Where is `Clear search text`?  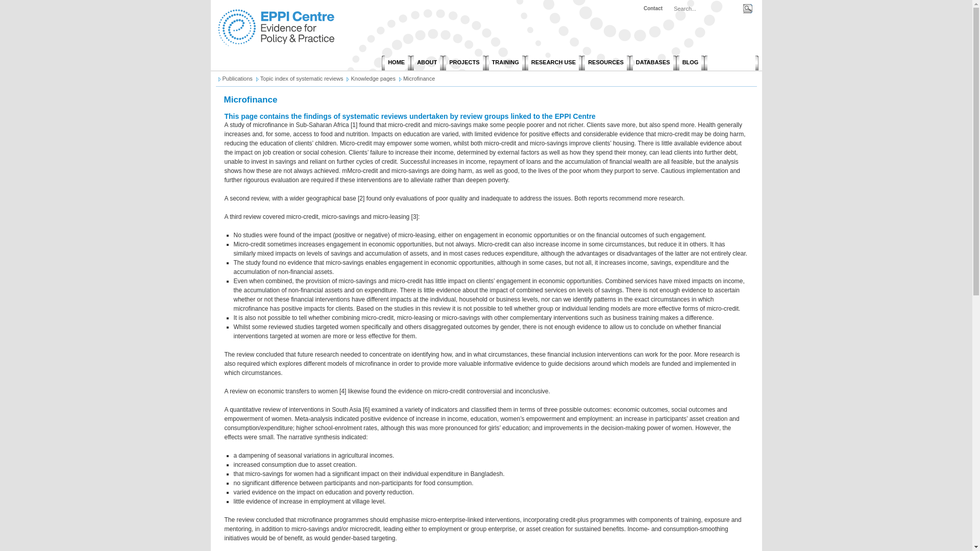
Clear search text is located at coordinates (736, 21).